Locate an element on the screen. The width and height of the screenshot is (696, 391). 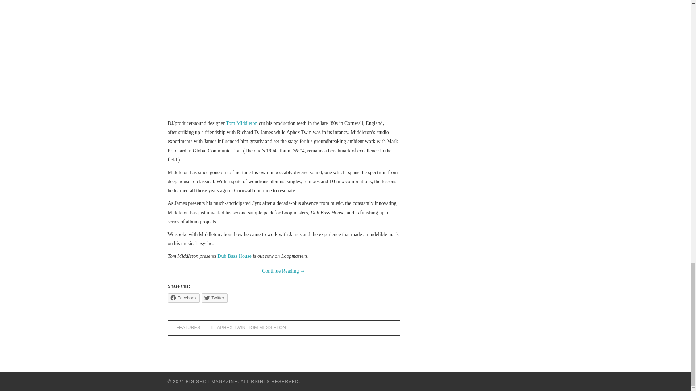
Dub Bass House is located at coordinates (234, 256).